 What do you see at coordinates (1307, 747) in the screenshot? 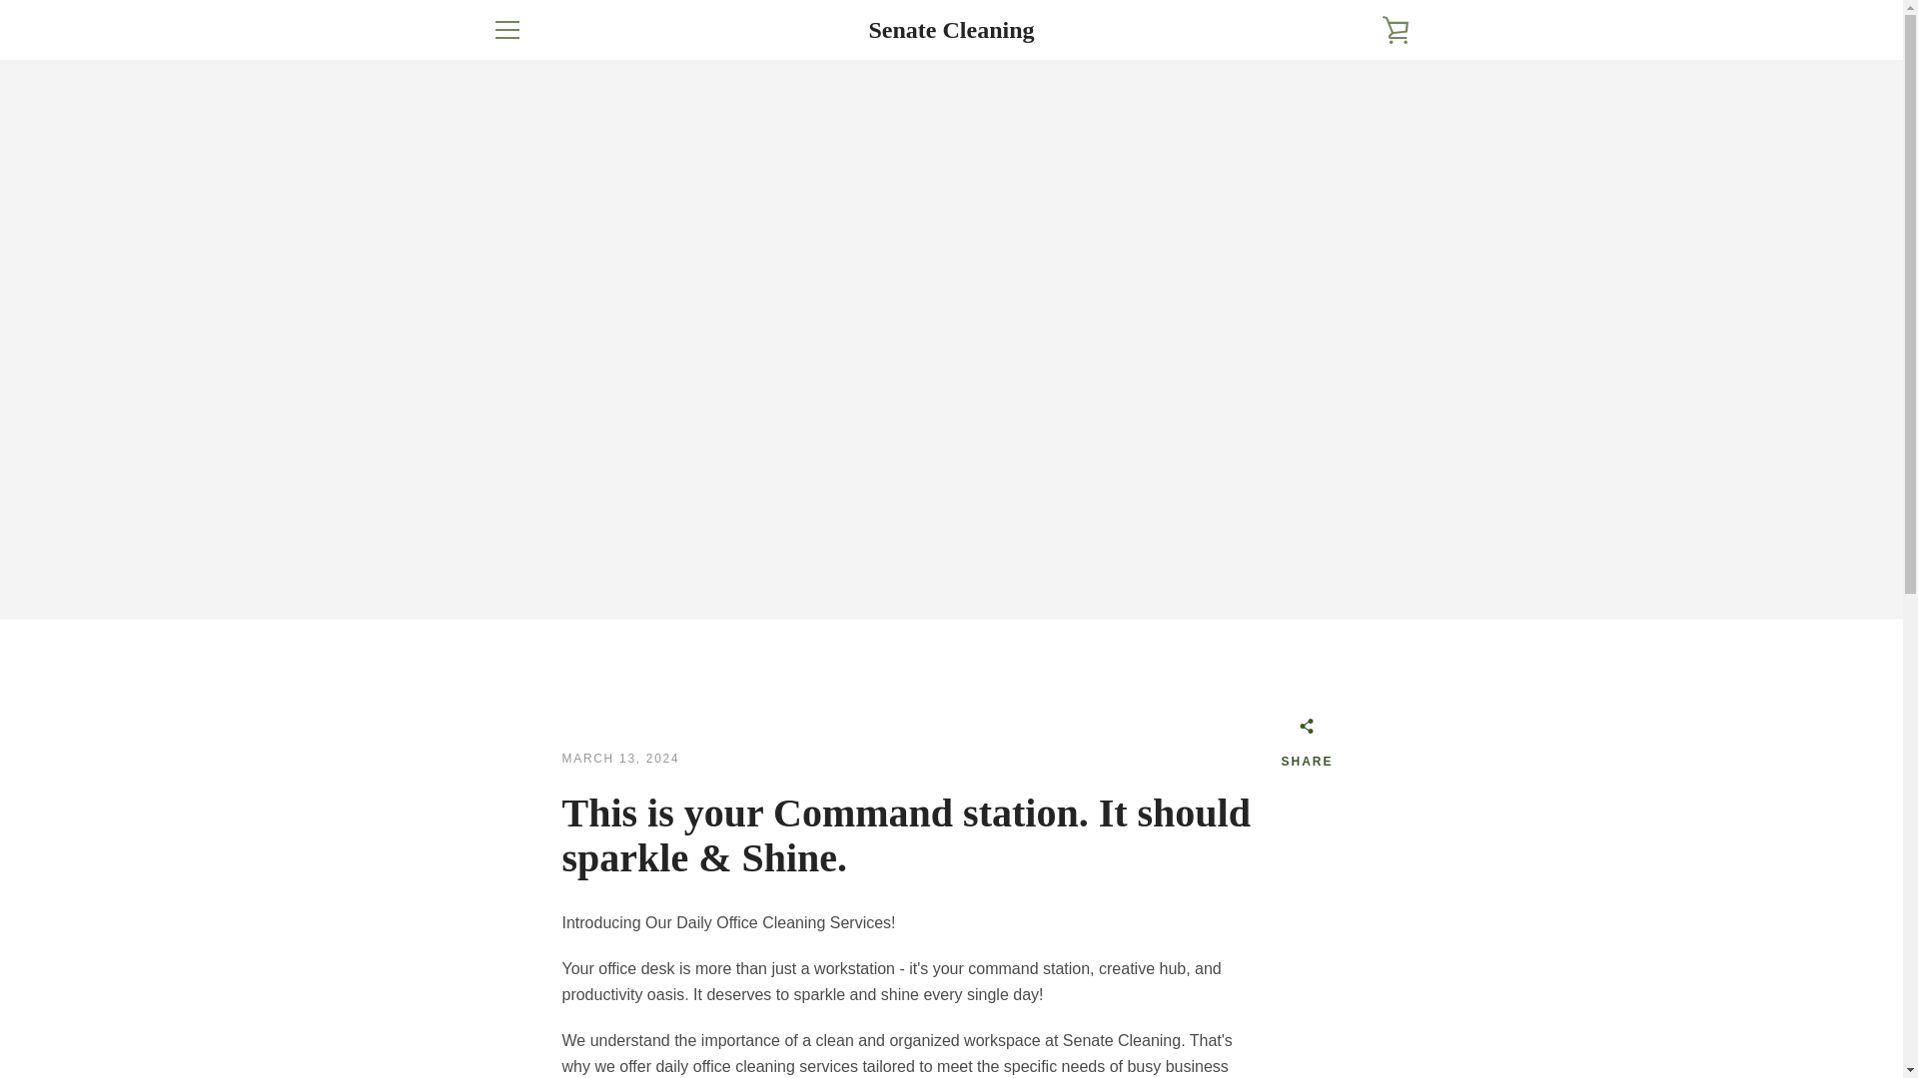
I see `SHARE` at bounding box center [1307, 747].